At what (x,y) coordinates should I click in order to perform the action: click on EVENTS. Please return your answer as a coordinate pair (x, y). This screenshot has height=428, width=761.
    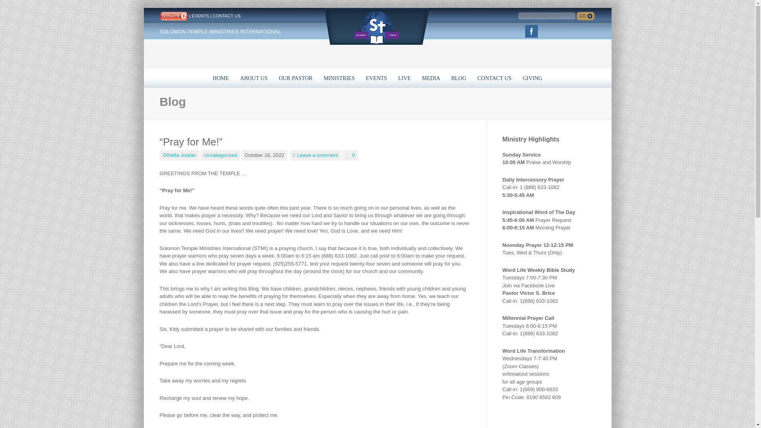
    Looking at the image, I should click on (200, 16).